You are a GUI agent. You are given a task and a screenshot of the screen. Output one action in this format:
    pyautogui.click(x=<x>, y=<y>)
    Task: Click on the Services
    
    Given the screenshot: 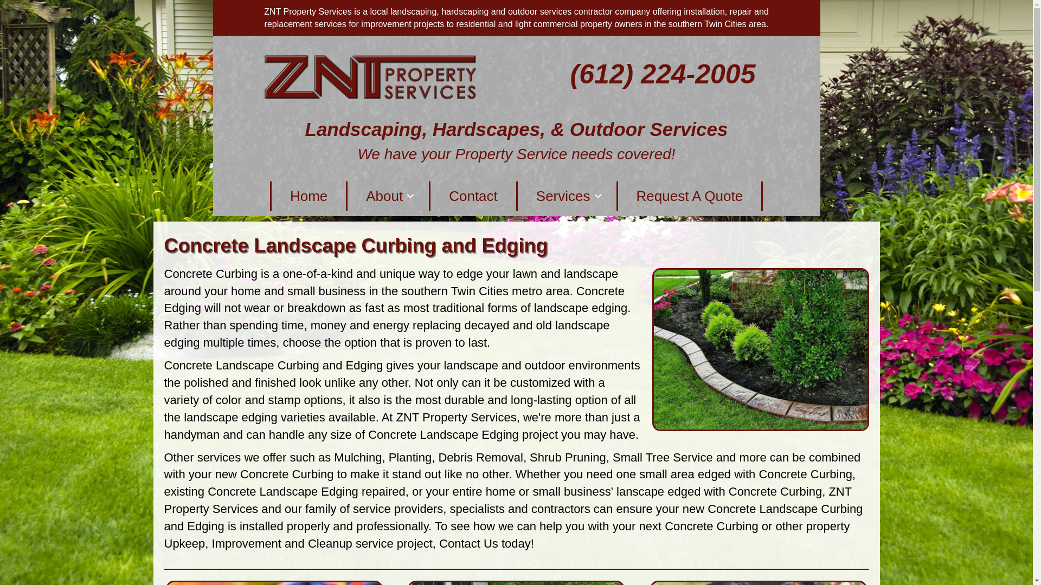 What is the action you would take?
    pyautogui.click(x=567, y=196)
    